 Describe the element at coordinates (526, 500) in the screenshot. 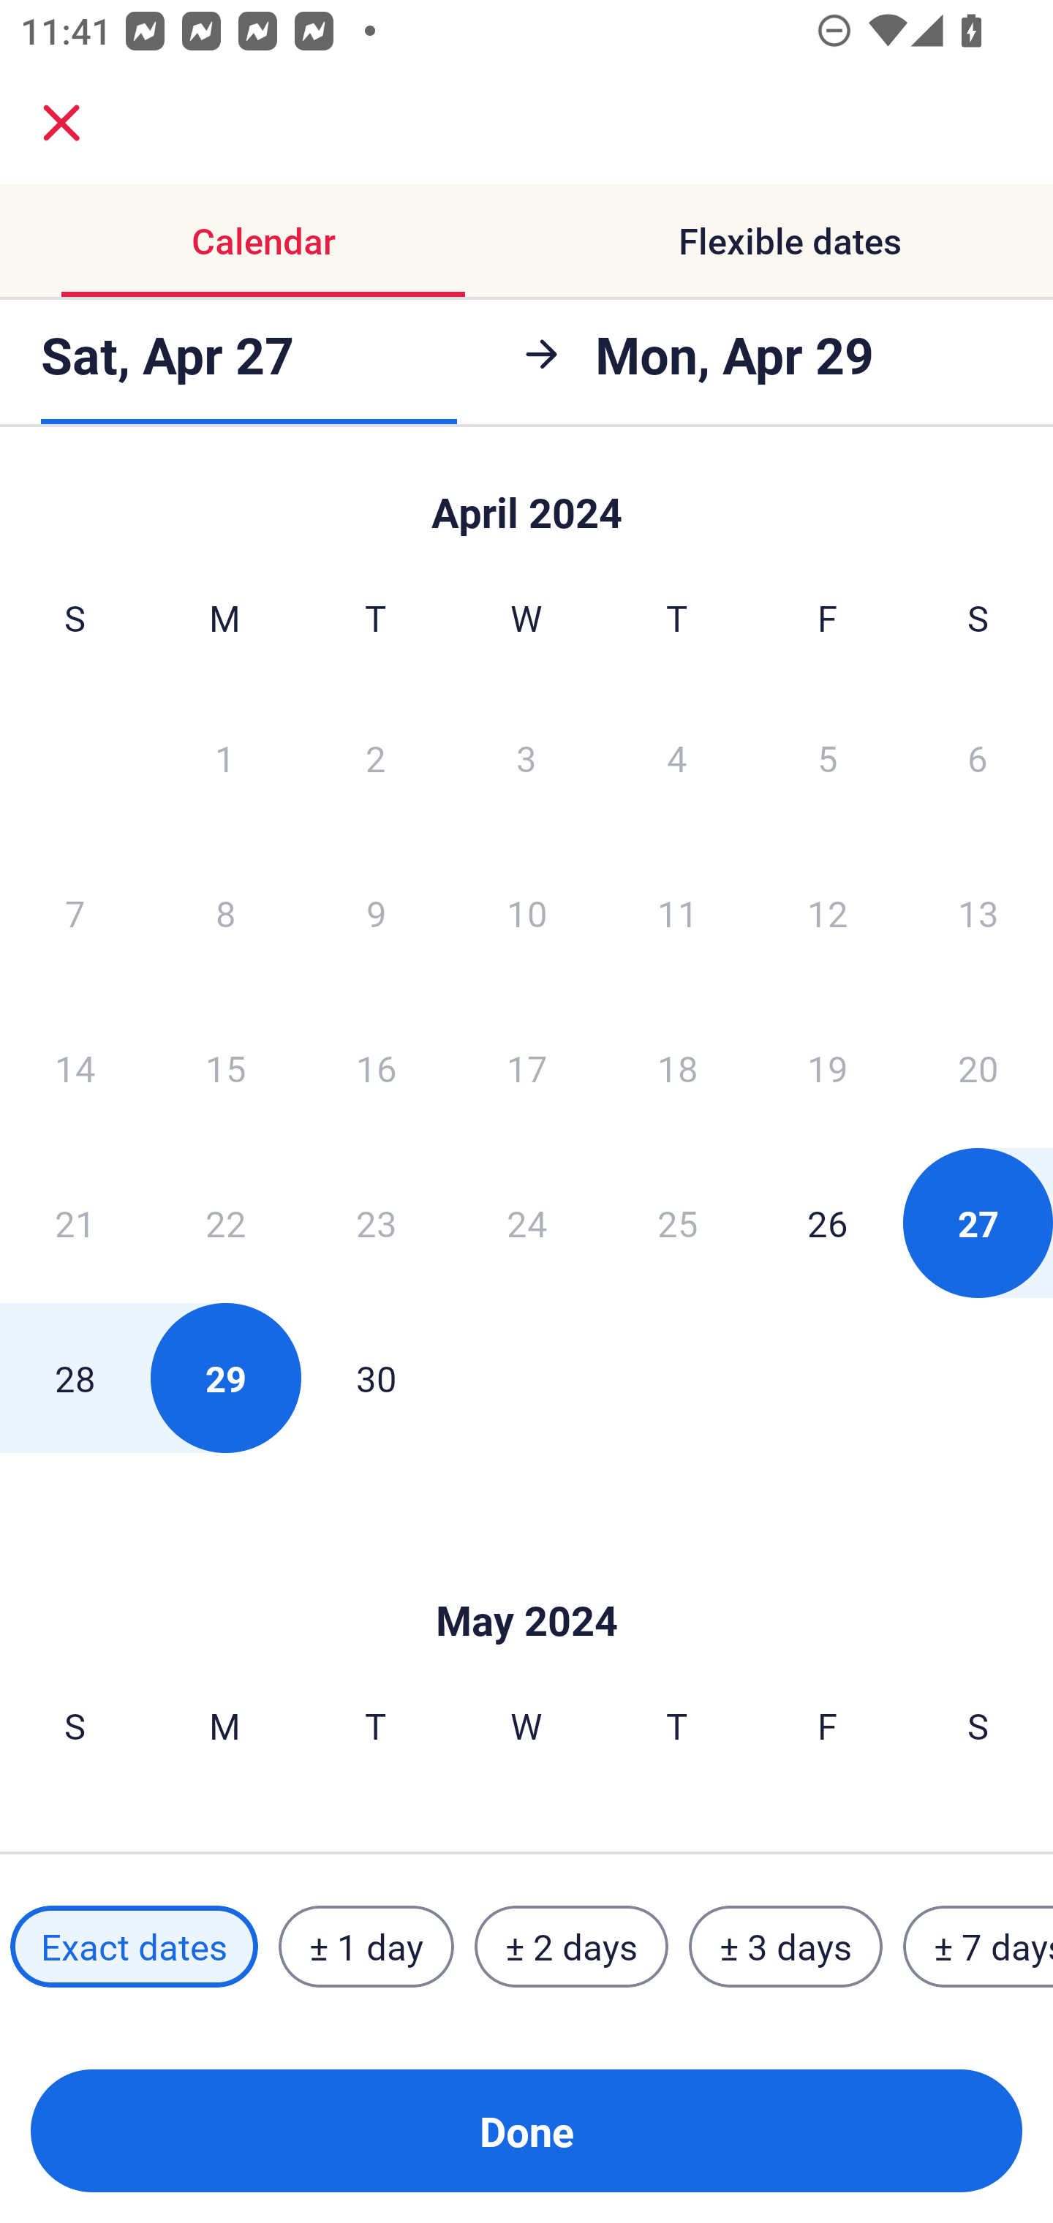

I see `Skip to Done` at that location.